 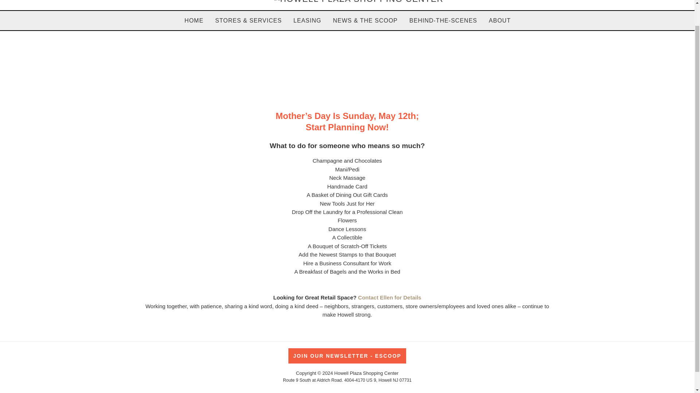 I want to click on HOME, so click(x=194, y=20).